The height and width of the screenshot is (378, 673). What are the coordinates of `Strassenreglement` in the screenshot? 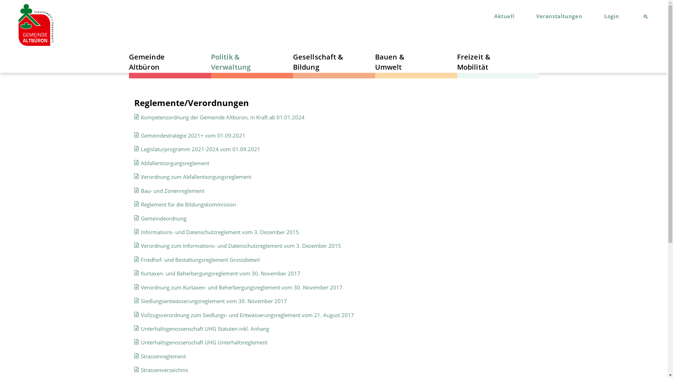 It's located at (163, 356).